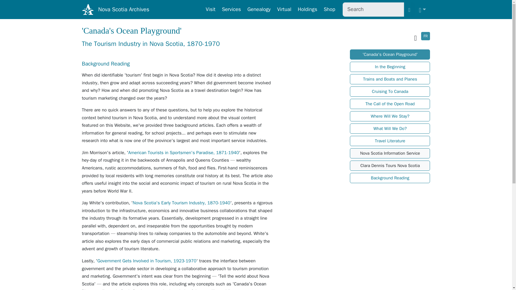 The image size is (516, 290). Describe the element at coordinates (425, 36) in the screenshot. I see `French` at that location.